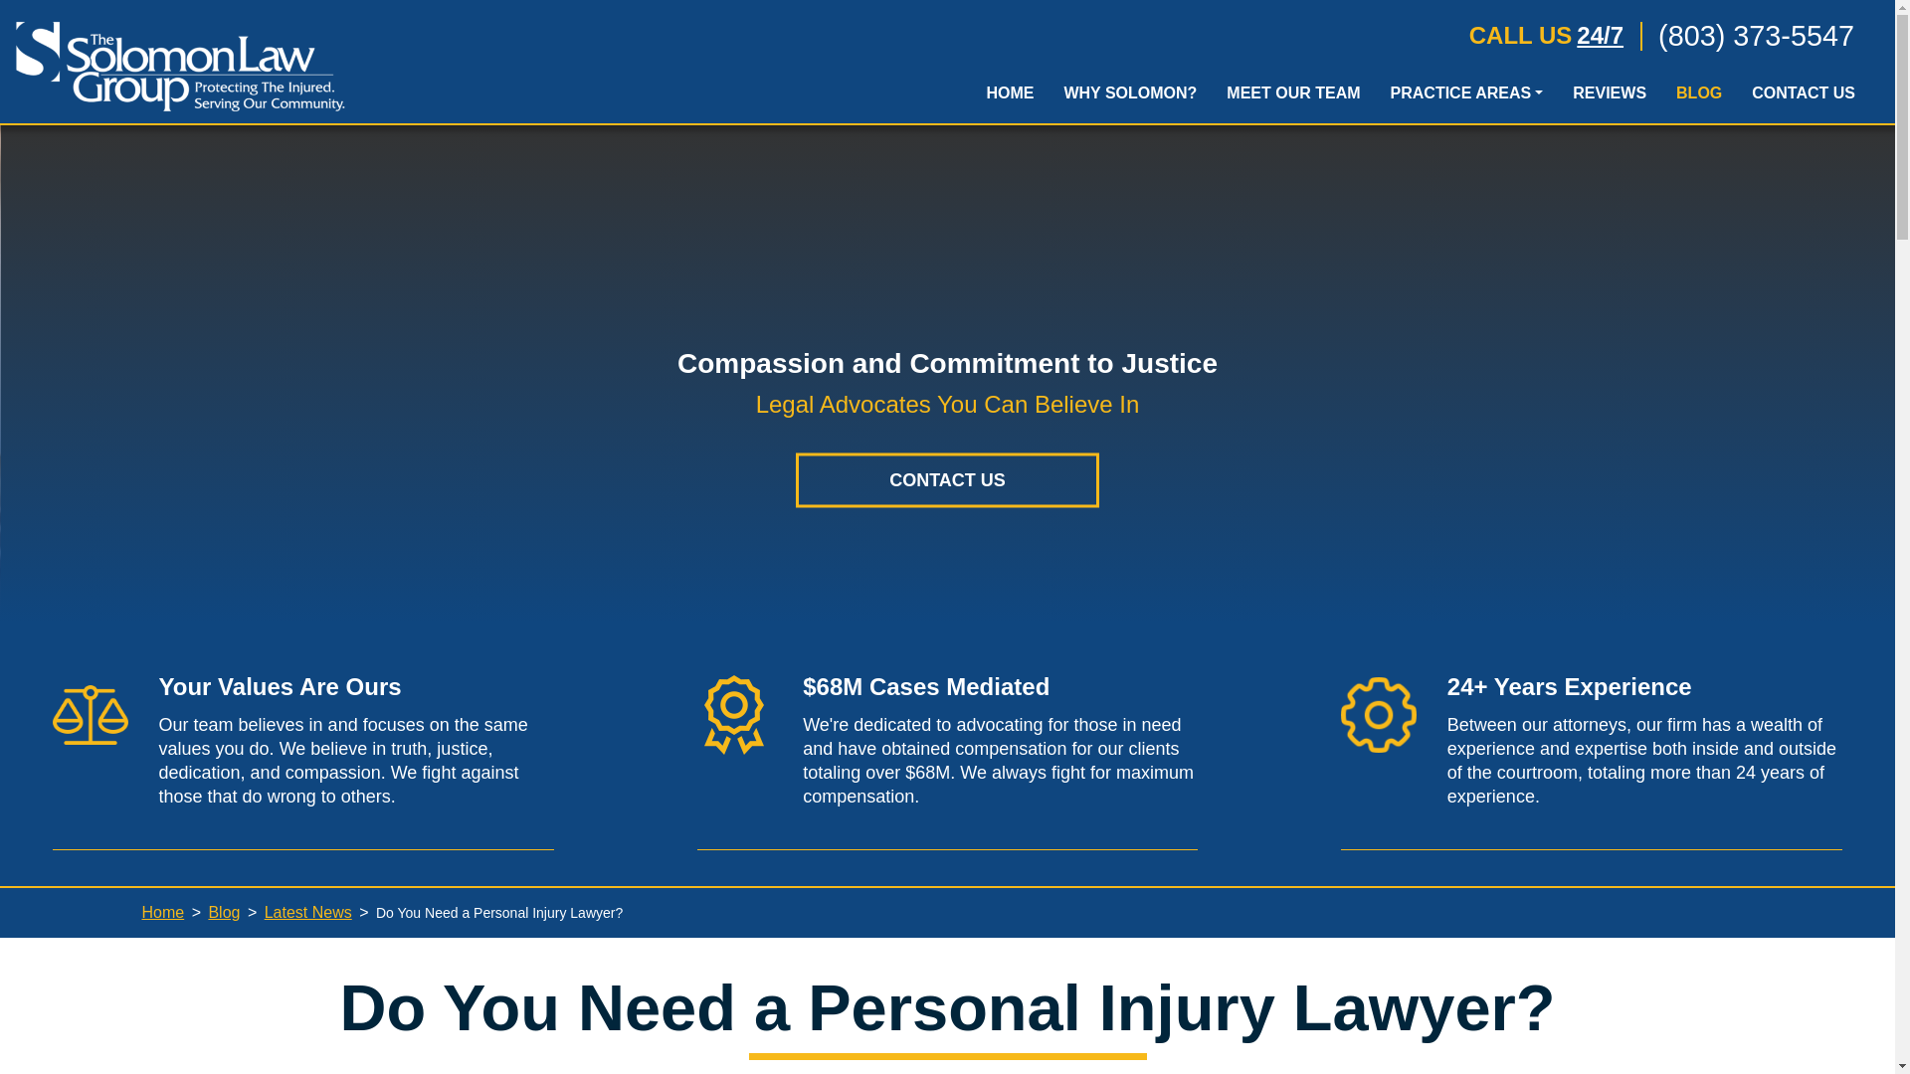 This screenshot has height=1074, width=1910. I want to click on Go to Blog., so click(224, 912).